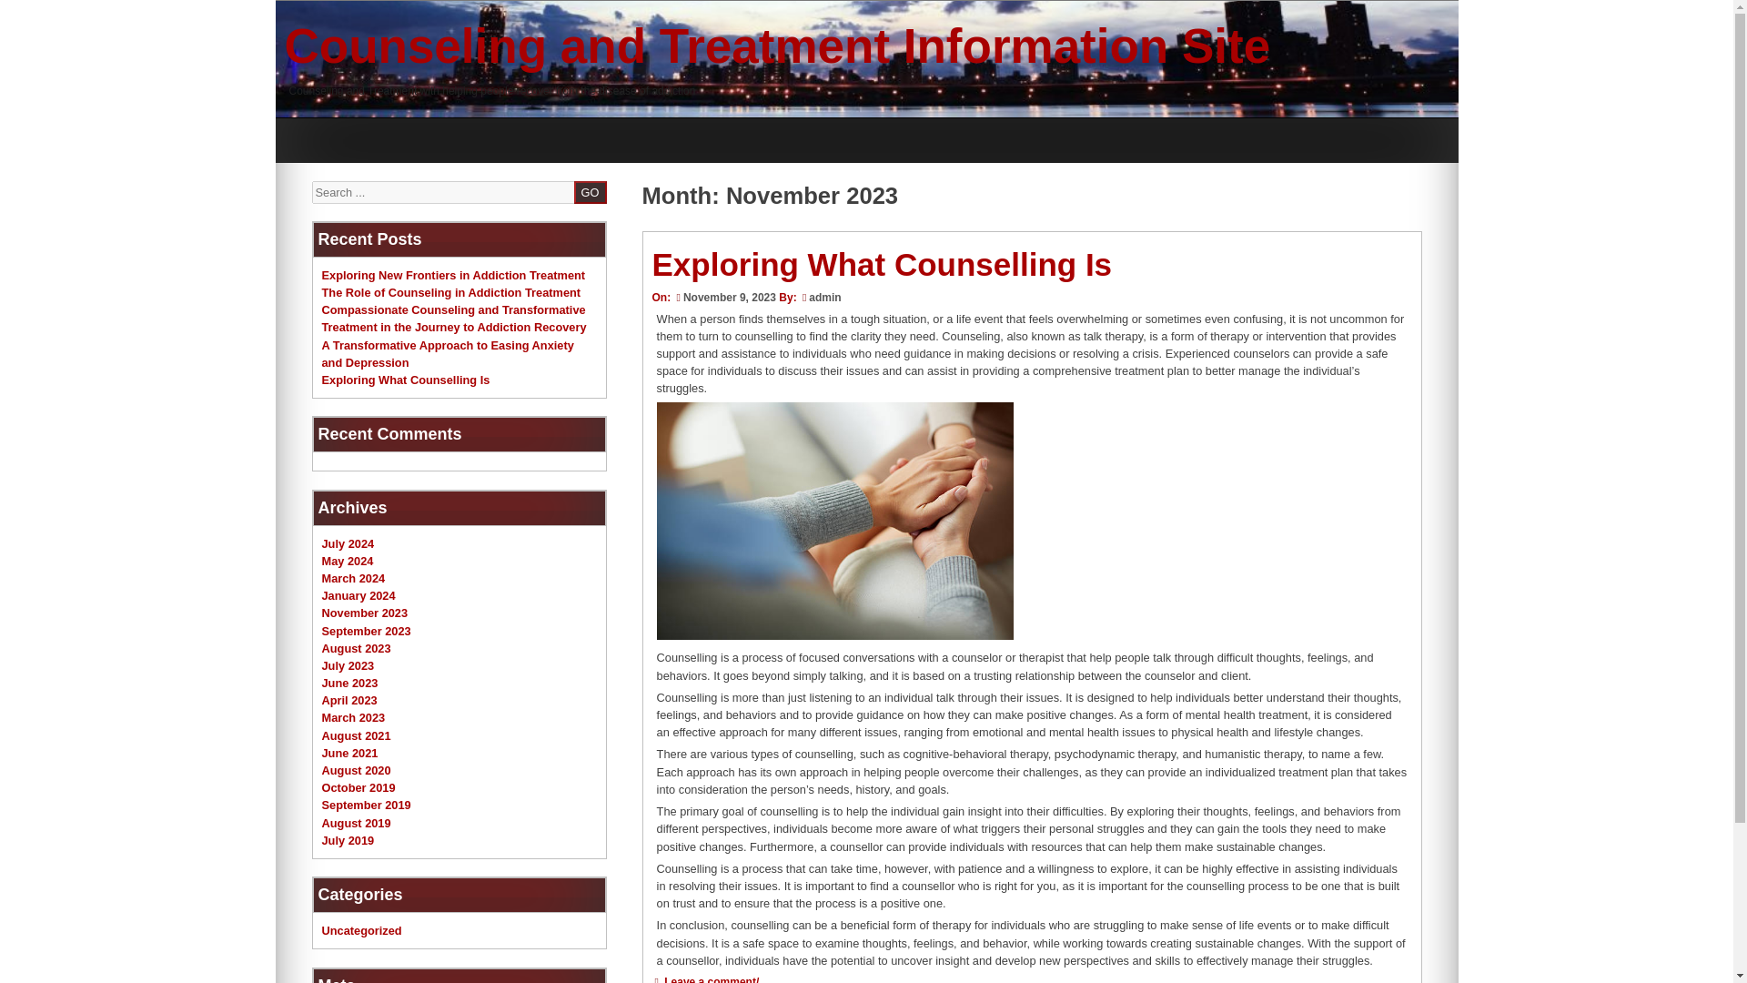 The image size is (1747, 983). What do you see at coordinates (881, 264) in the screenshot?
I see `Exploring What Counselling Is` at bounding box center [881, 264].